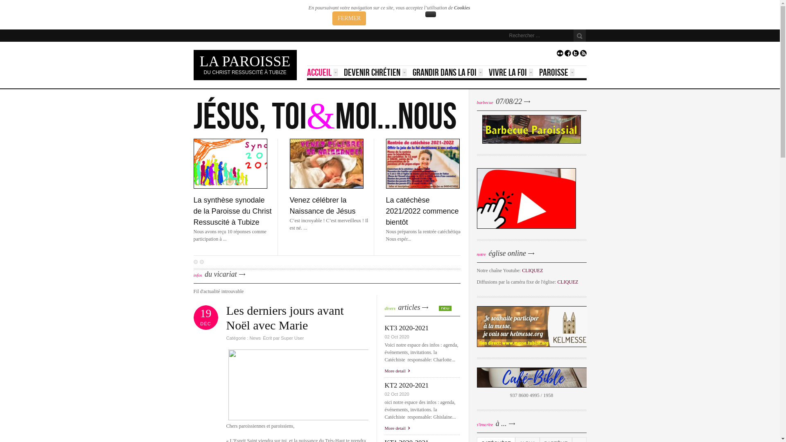  I want to click on feed, so click(583, 55).